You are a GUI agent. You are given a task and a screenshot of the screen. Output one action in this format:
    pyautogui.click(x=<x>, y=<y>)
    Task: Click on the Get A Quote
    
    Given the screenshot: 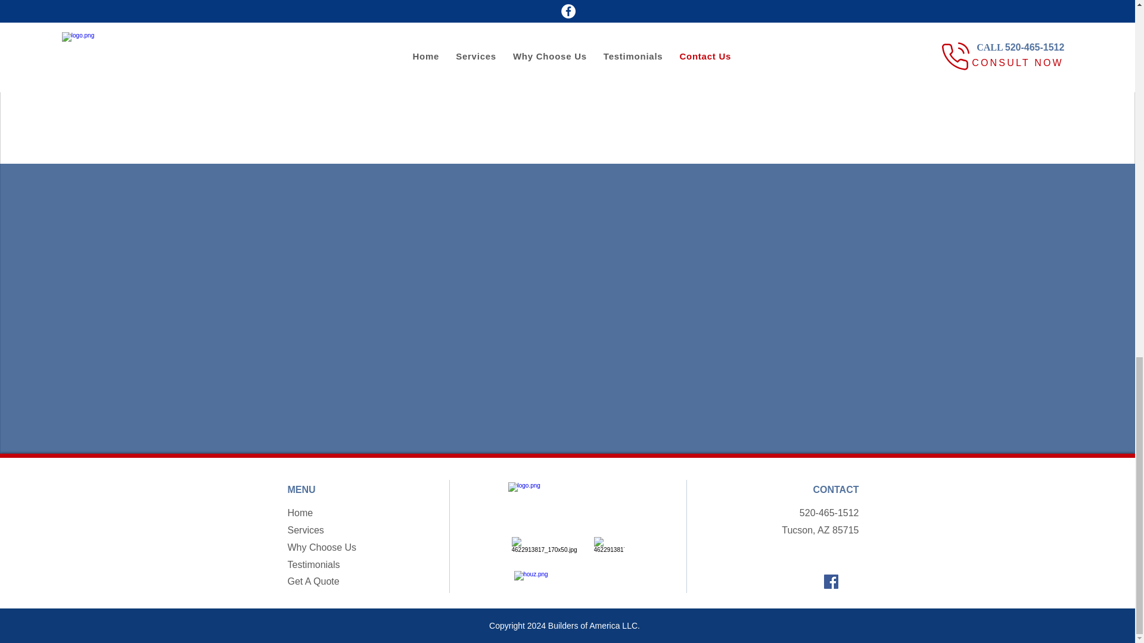 What is the action you would take?
    pyautogui.click(x=312, y=581)
    